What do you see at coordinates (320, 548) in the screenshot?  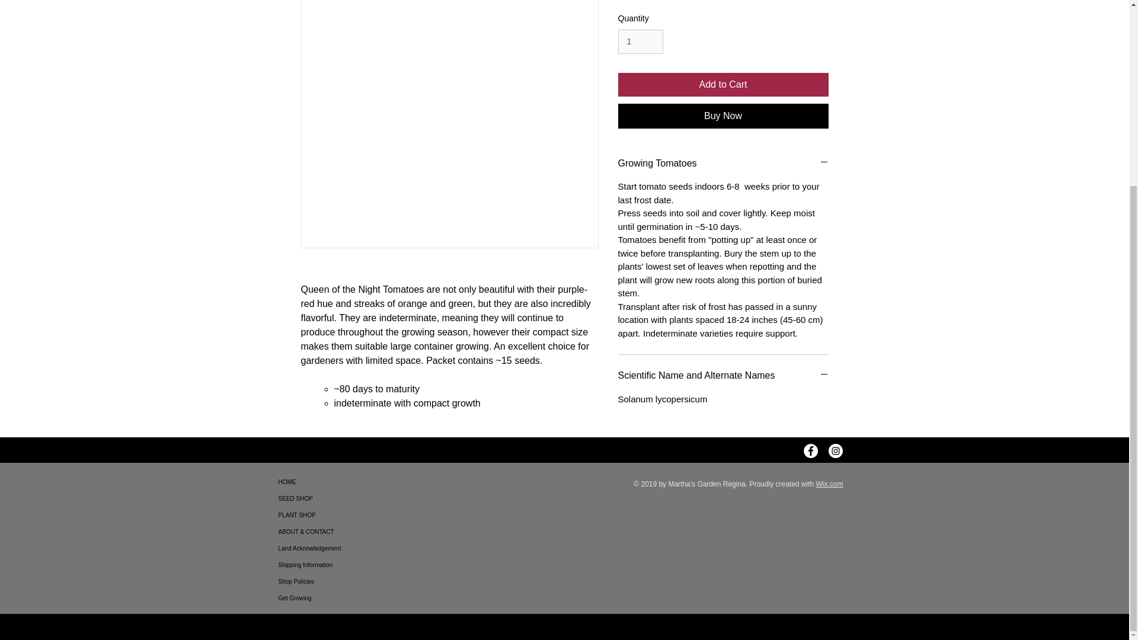 I see `Land Acknowledgement` at bounding box center [320, 548].